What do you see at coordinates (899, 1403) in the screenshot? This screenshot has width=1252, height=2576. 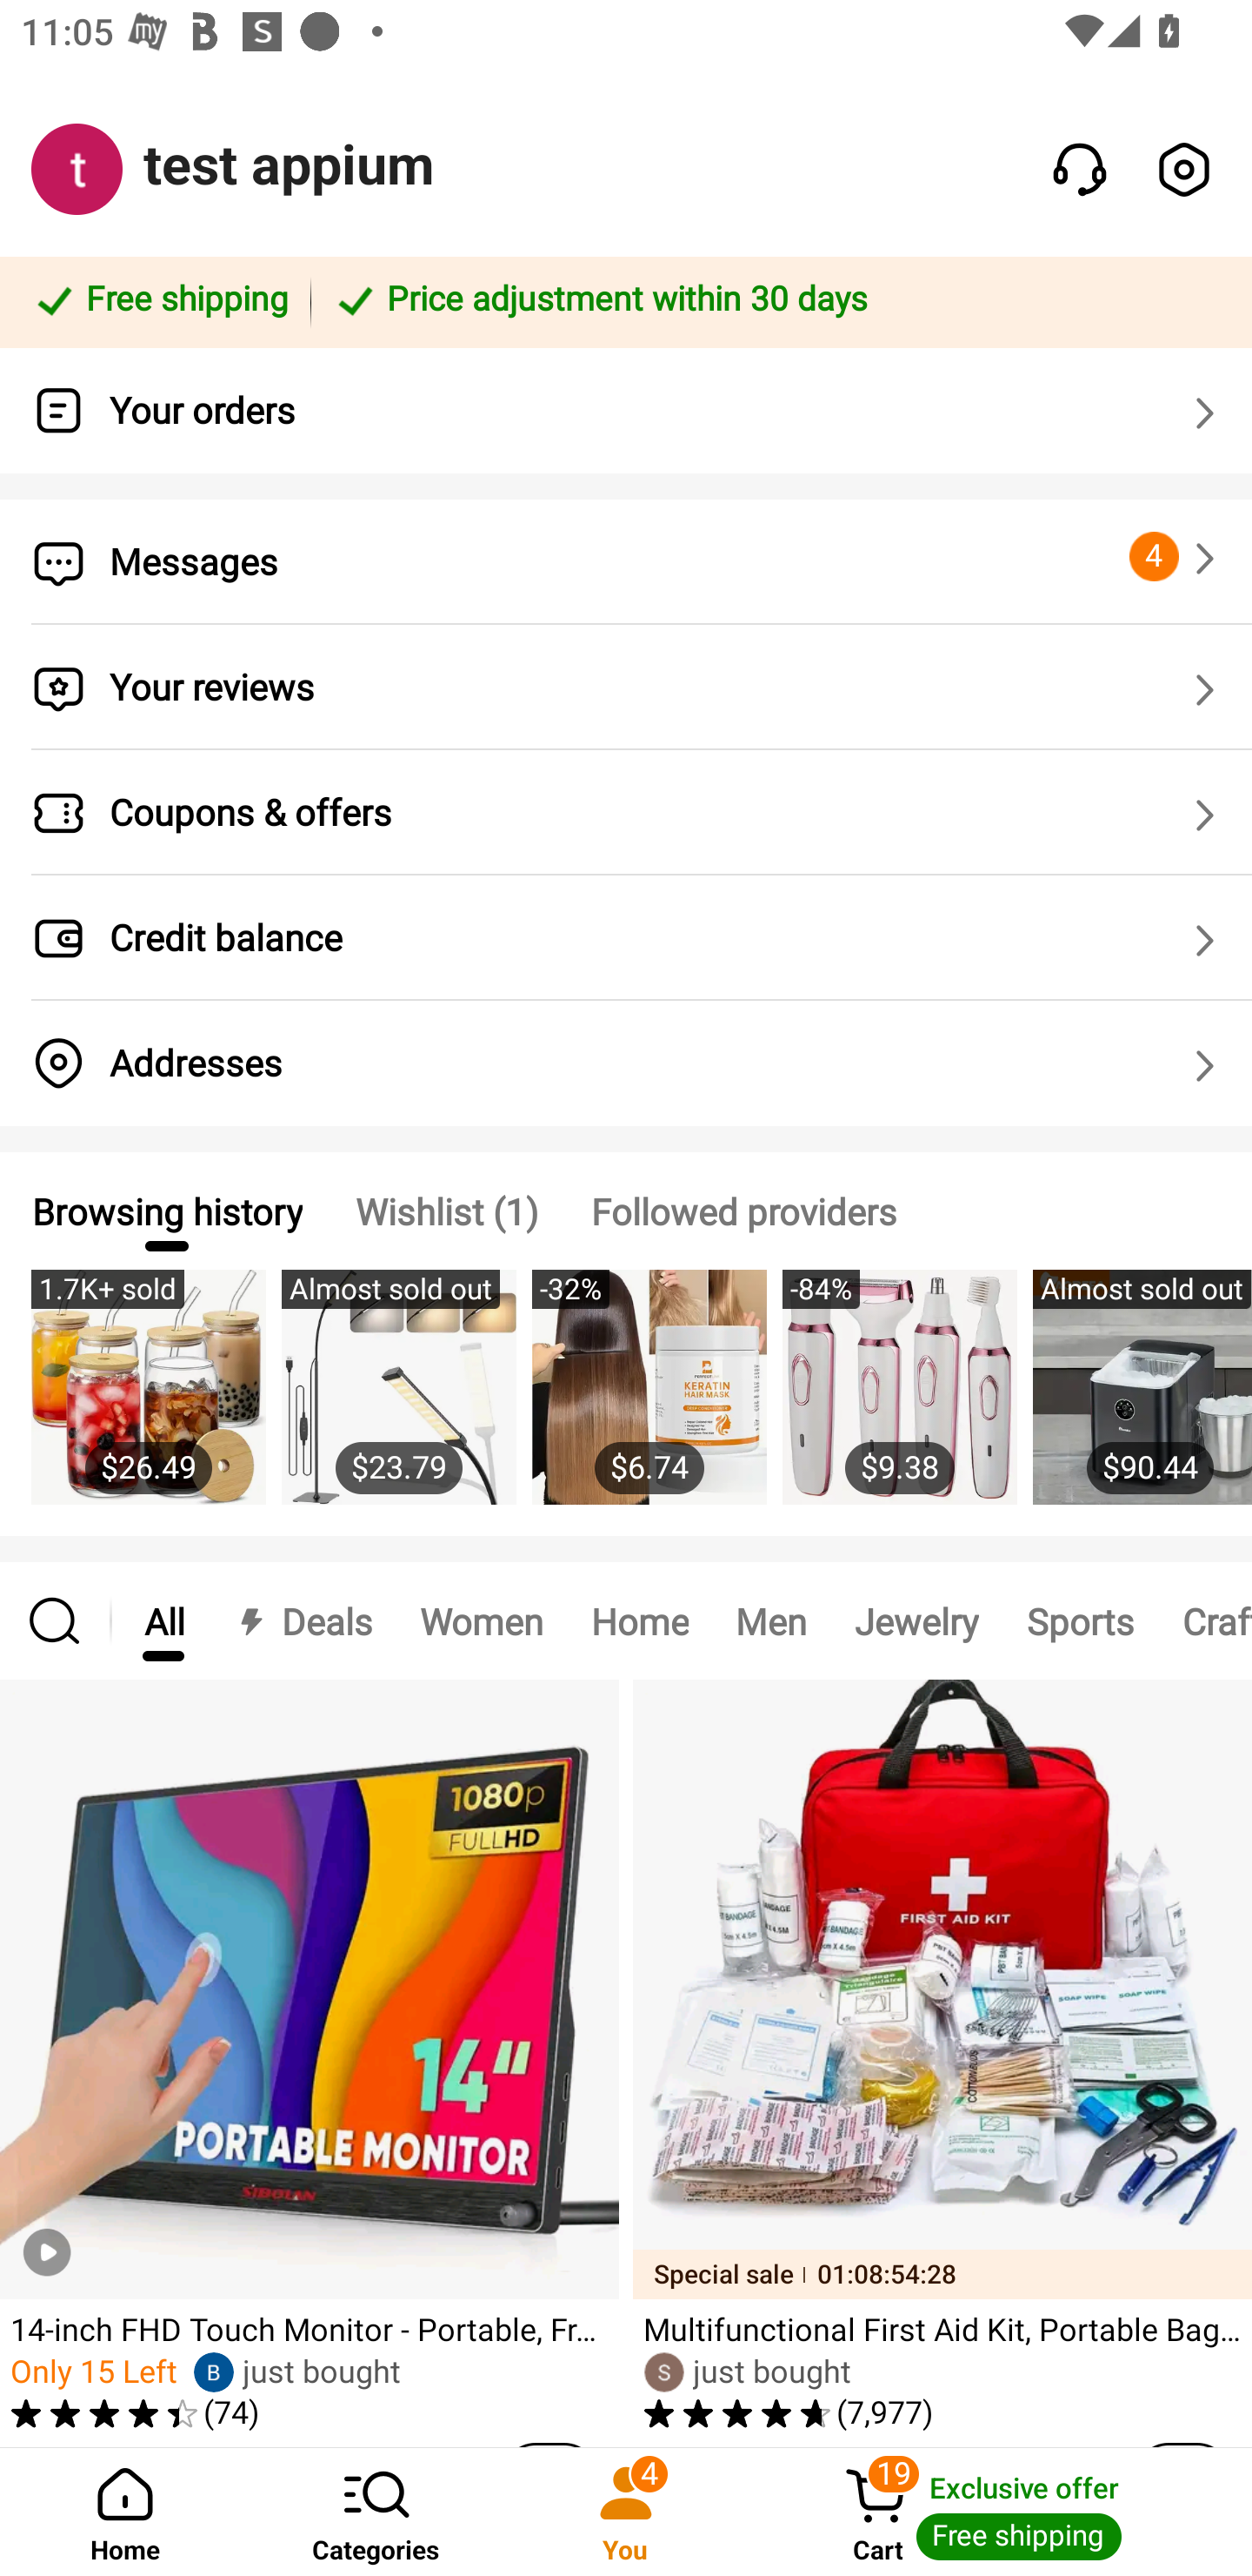 I see `-84% $9.38` at bounding box center [899, 1403].